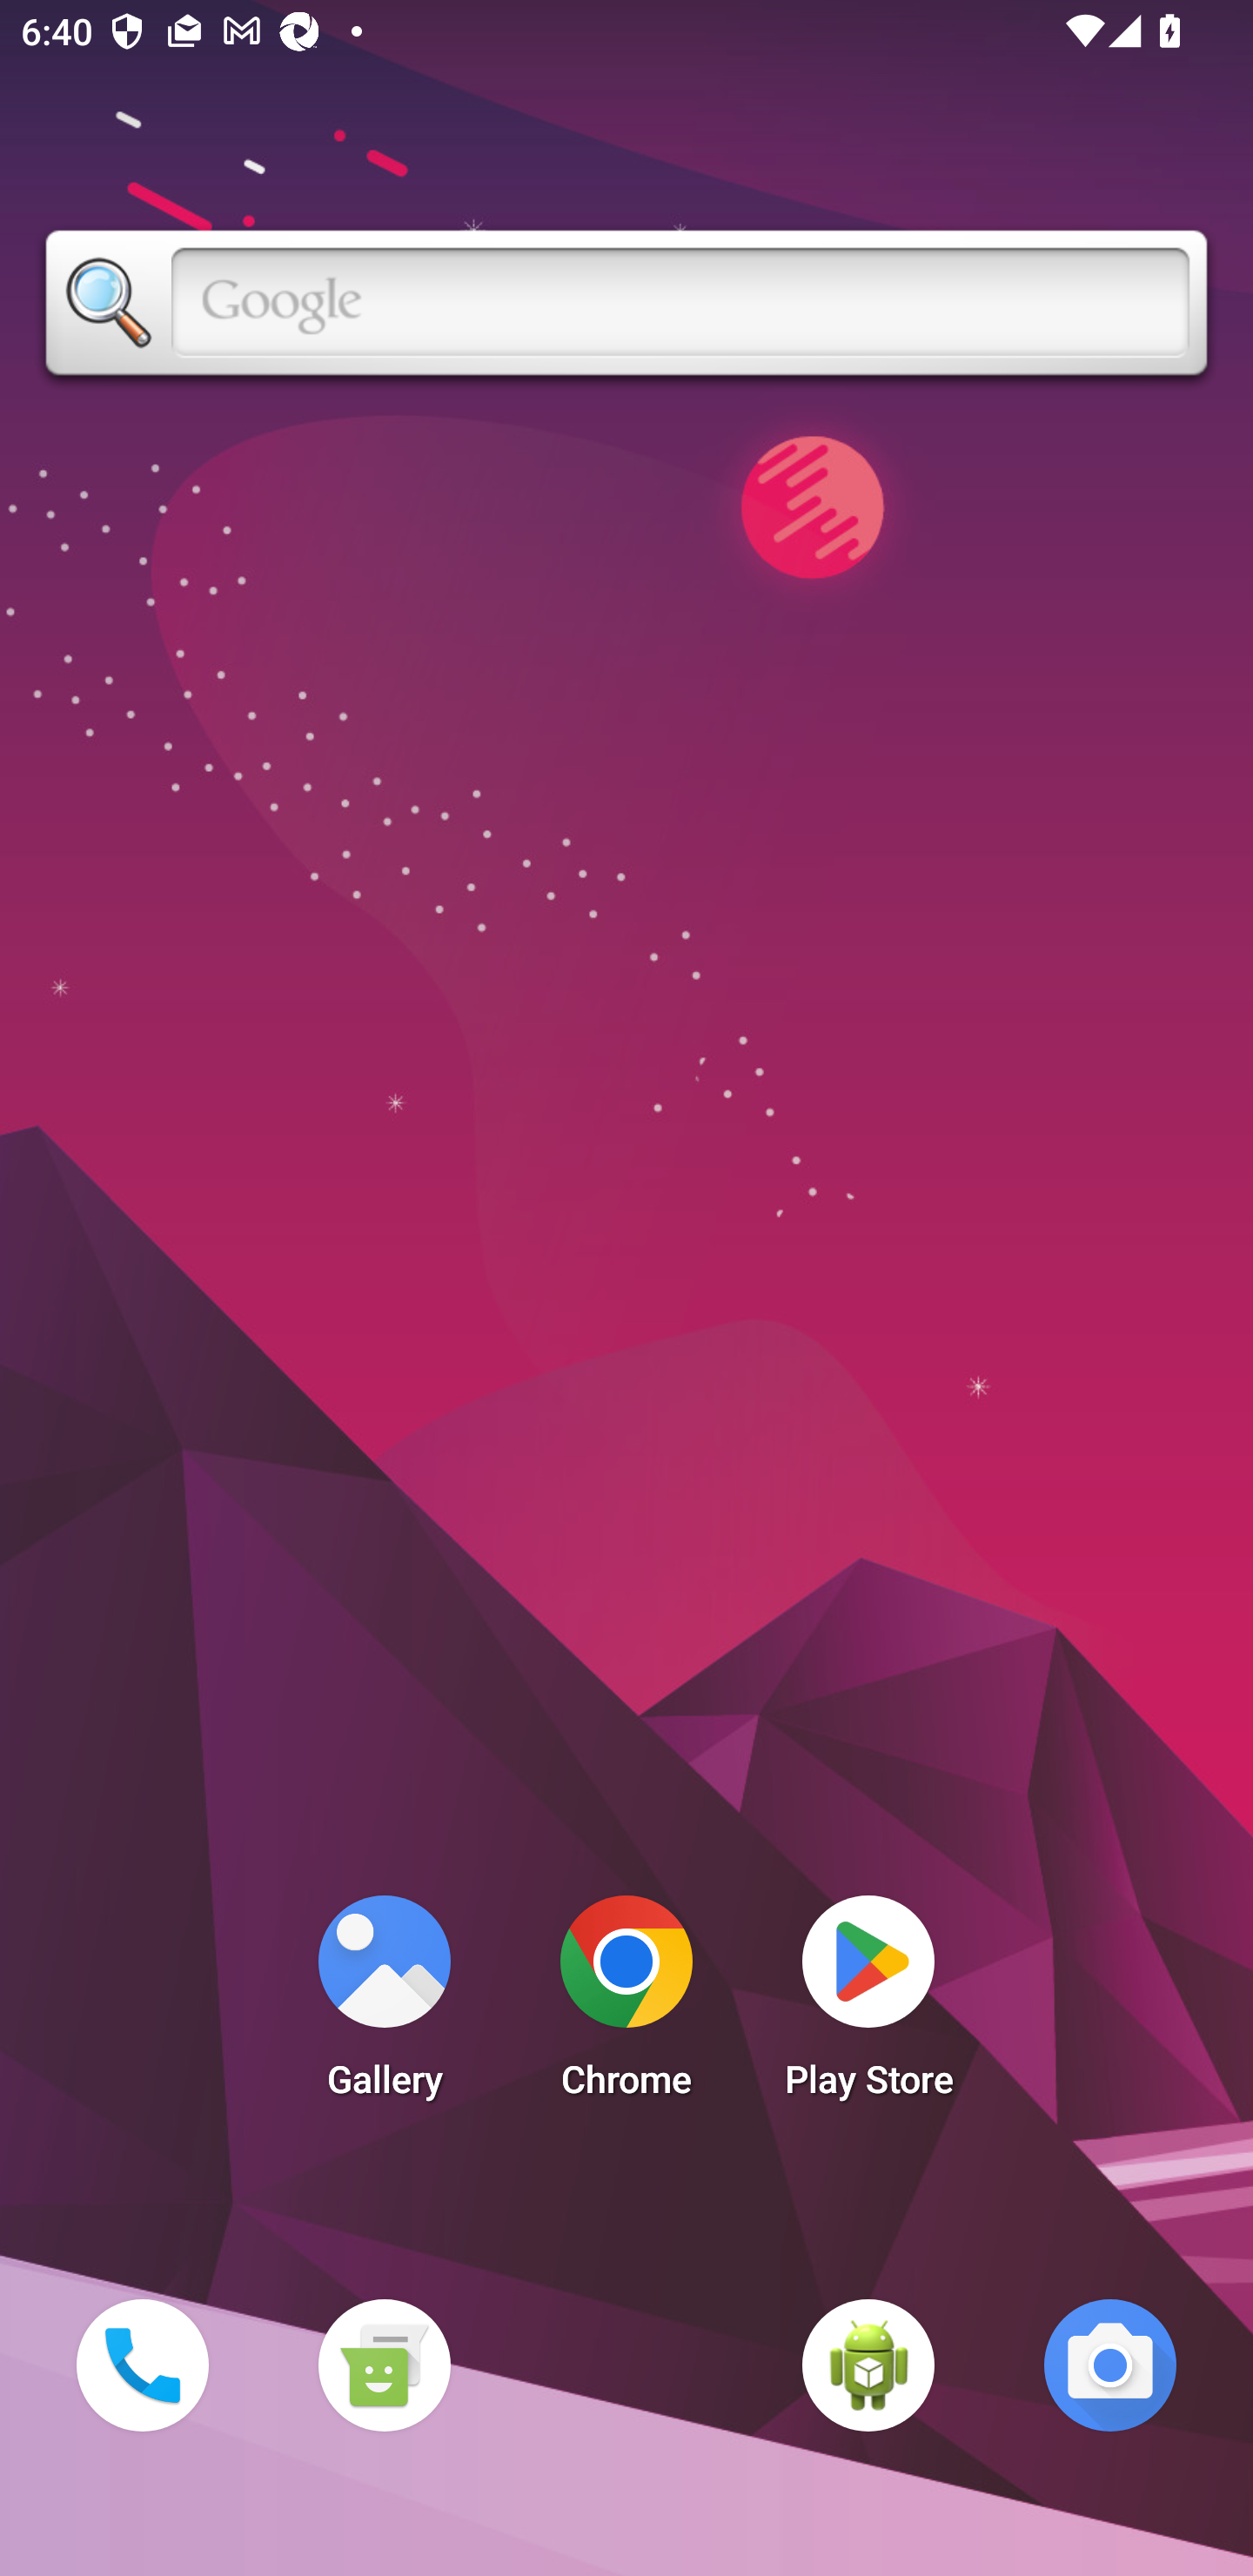 The width and height of the screenshot is (1253, 2576). What do you see at coordinates (868, 2365) in the screenshot?
I see `WebView Browser Tester` at bounding box center [868, 2365].